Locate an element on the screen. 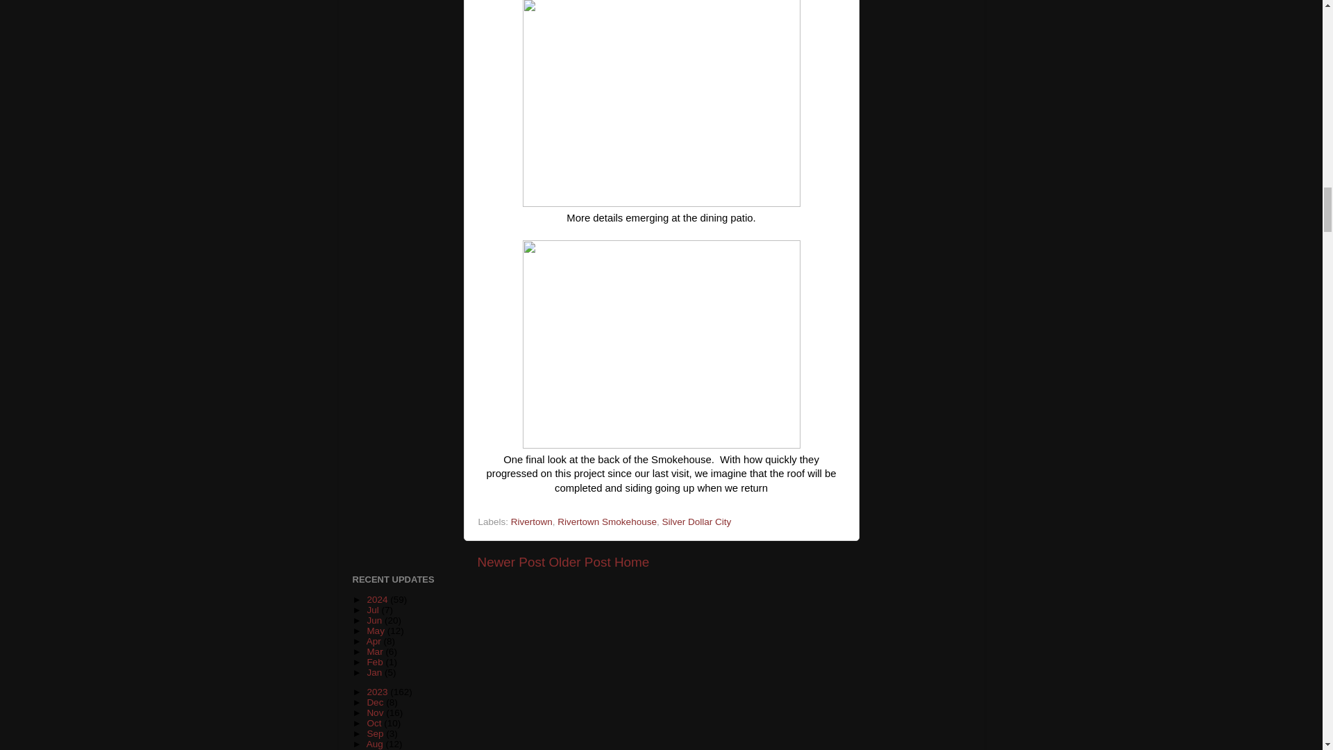  Jul is located at coordinates (374, 610).